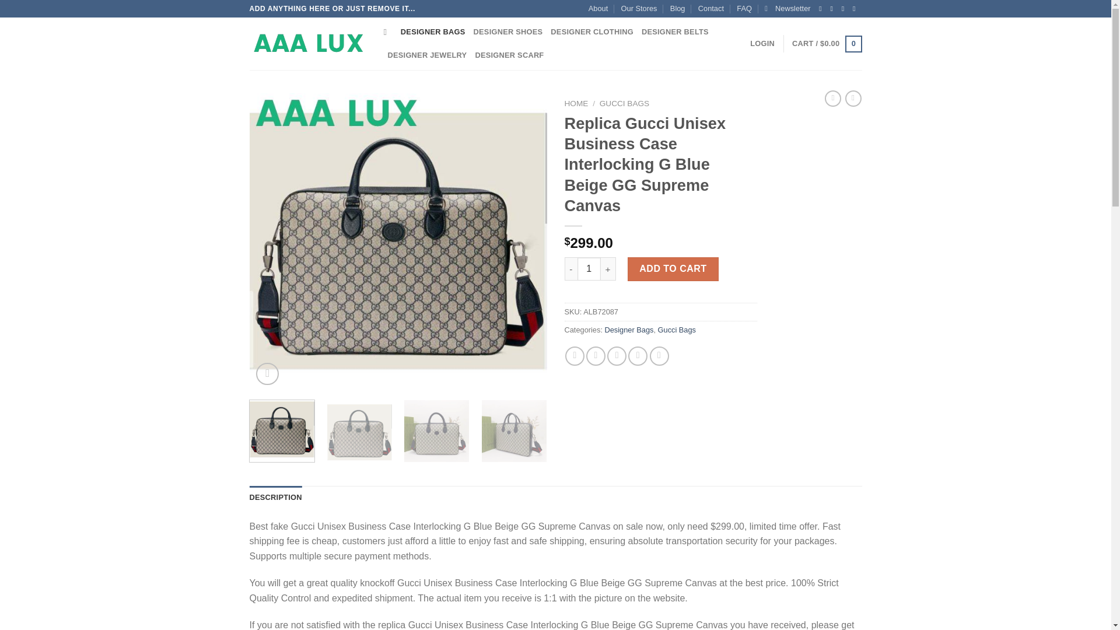  What do you see at coordinates (509, 32) in the screenshot?
I see `DESIGNER SHOES` at bounding box center [509, 32].